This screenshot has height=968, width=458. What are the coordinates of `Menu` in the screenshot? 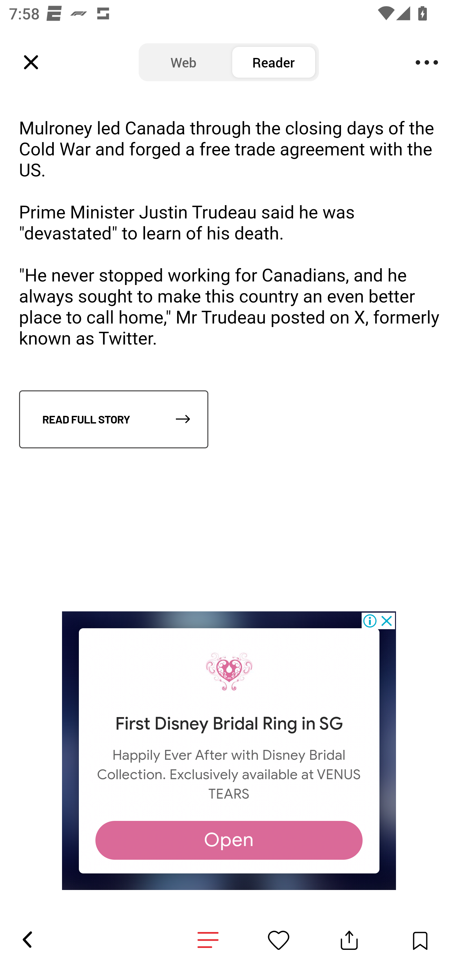 It's located at (427, 62).